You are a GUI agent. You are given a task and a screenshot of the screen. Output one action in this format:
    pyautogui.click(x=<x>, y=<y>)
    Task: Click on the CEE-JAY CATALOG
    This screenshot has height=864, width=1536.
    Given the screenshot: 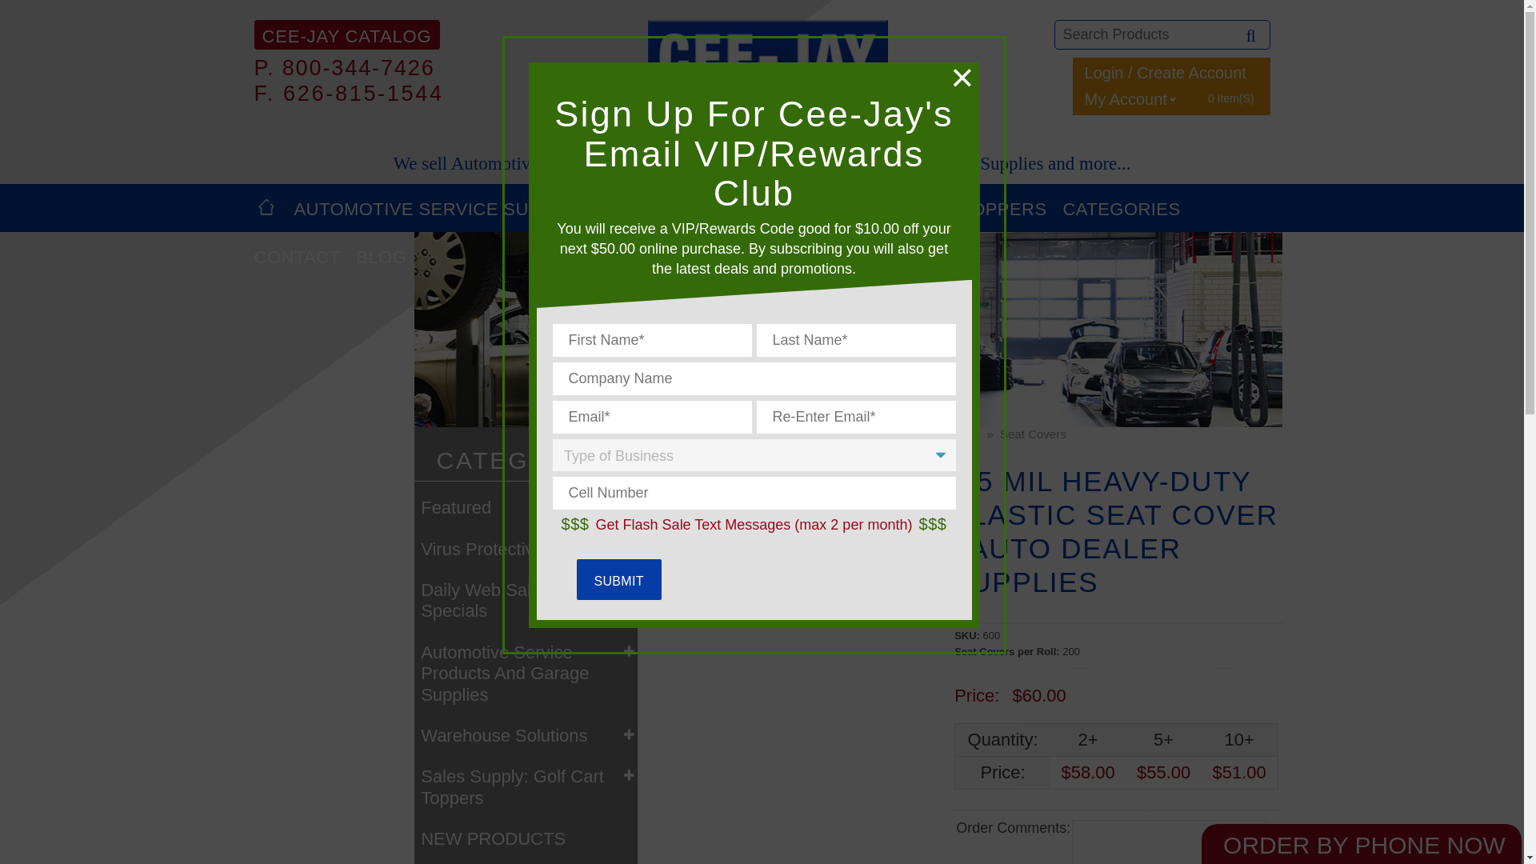 What is the action you would take?
    pyautogui.click(x=347, y=34)
    